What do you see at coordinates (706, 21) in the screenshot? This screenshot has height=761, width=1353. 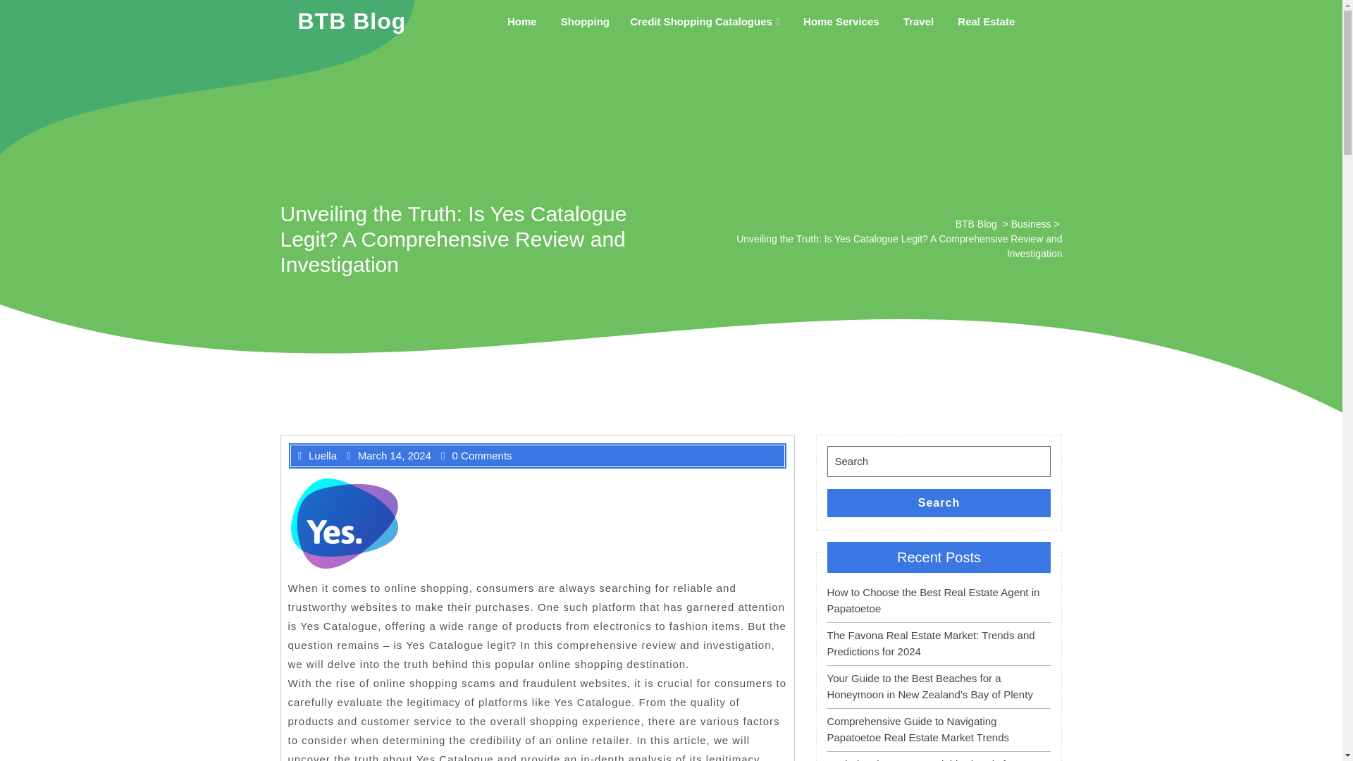 I see `Credit Shopping Catalogues` at bounding box center [706, 21].